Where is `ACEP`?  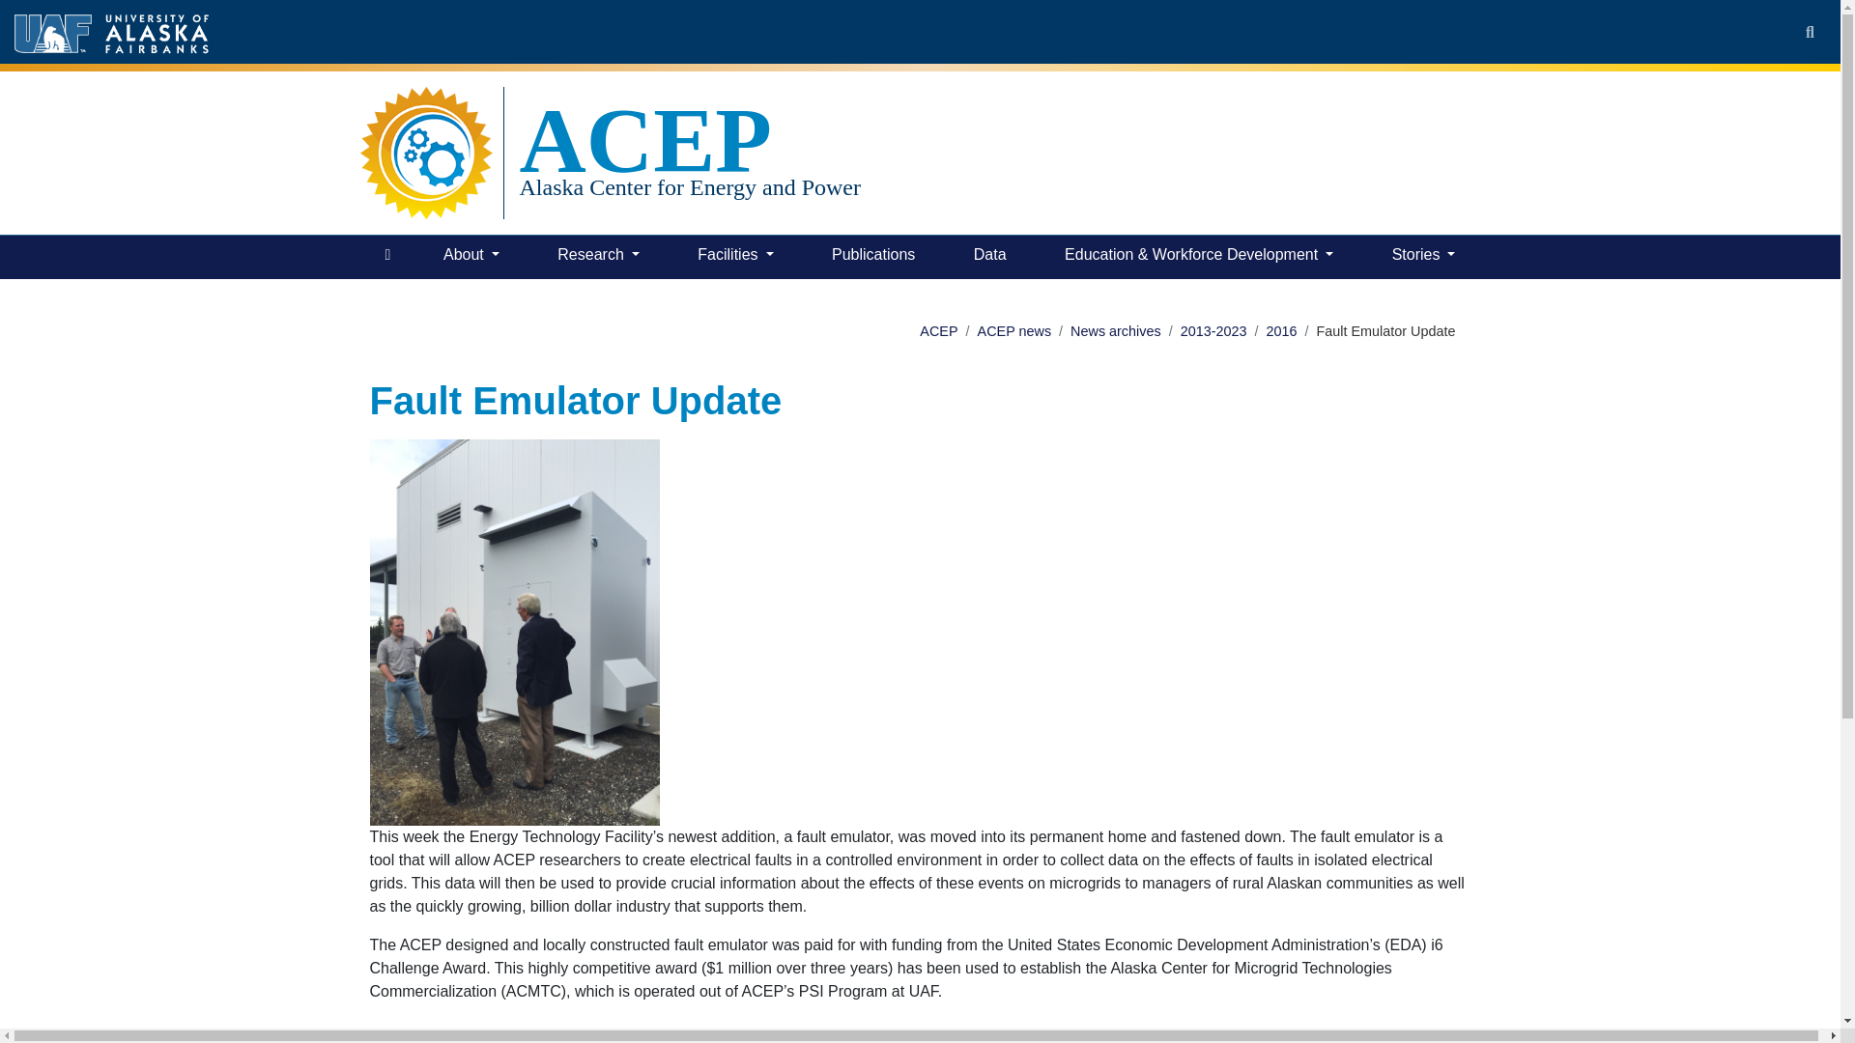 ACEP is located at coordinates (690, 140).